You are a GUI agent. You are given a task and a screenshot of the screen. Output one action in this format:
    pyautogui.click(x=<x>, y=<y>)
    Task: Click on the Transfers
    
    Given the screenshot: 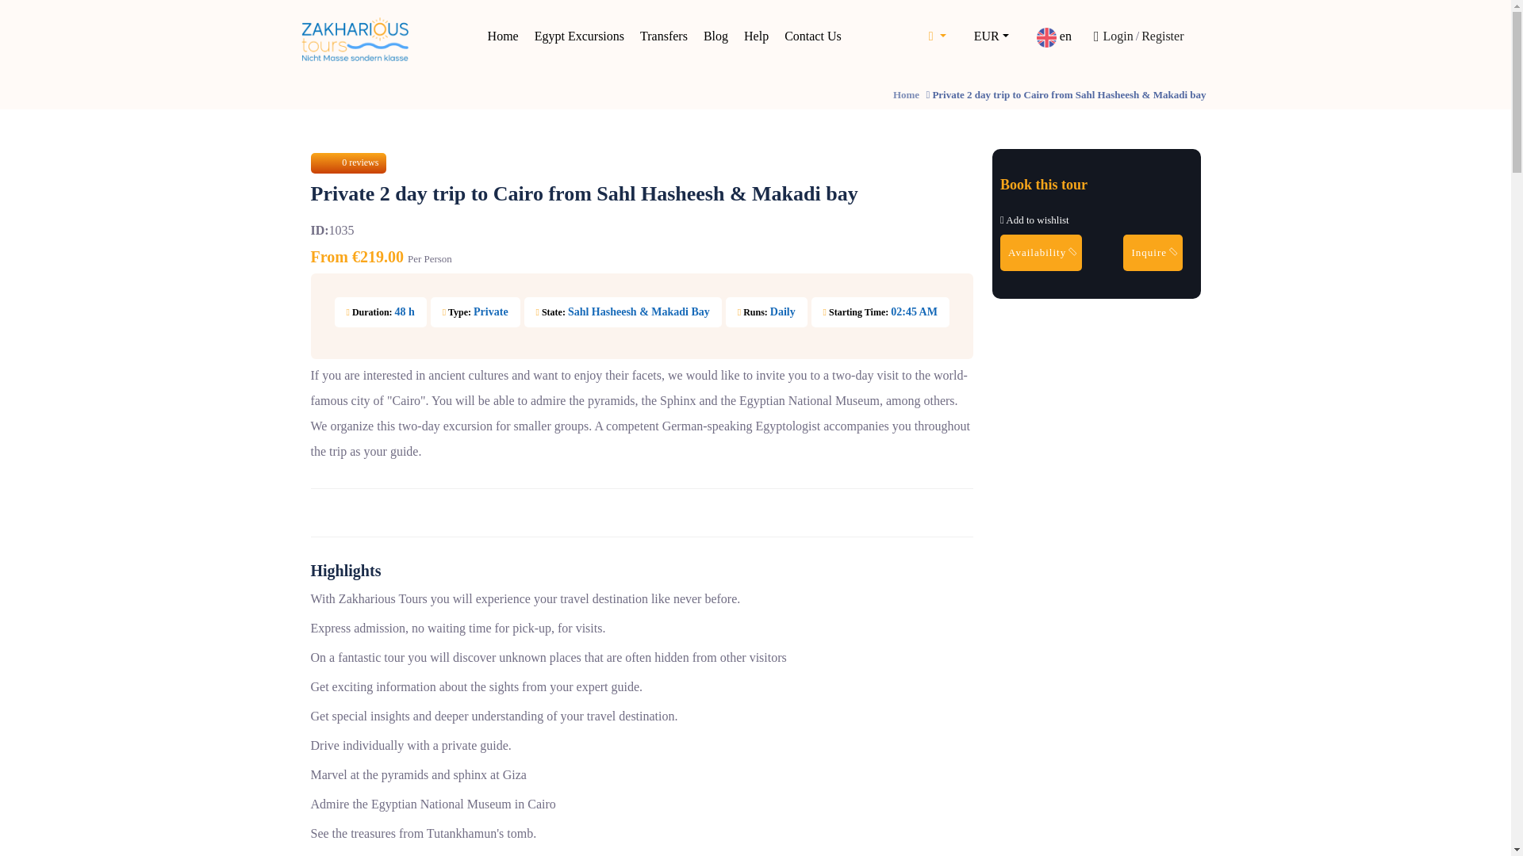 What is the action you would take?
    pyautogui.click(x=663, y=36)
    